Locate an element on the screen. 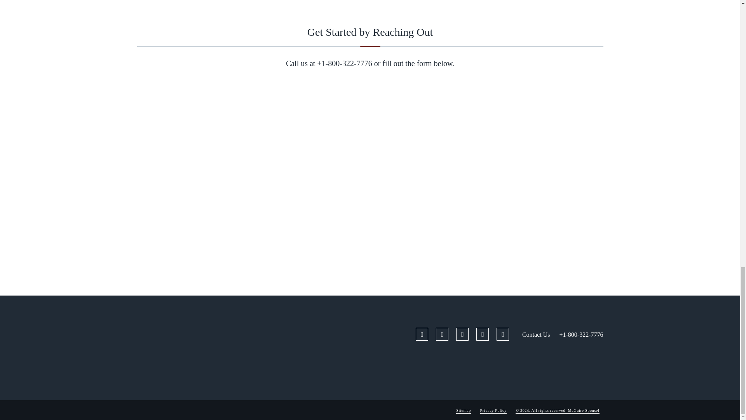 The height and width of the screenshot is (420, 746). YouTube is located at coordinates (503, 334).